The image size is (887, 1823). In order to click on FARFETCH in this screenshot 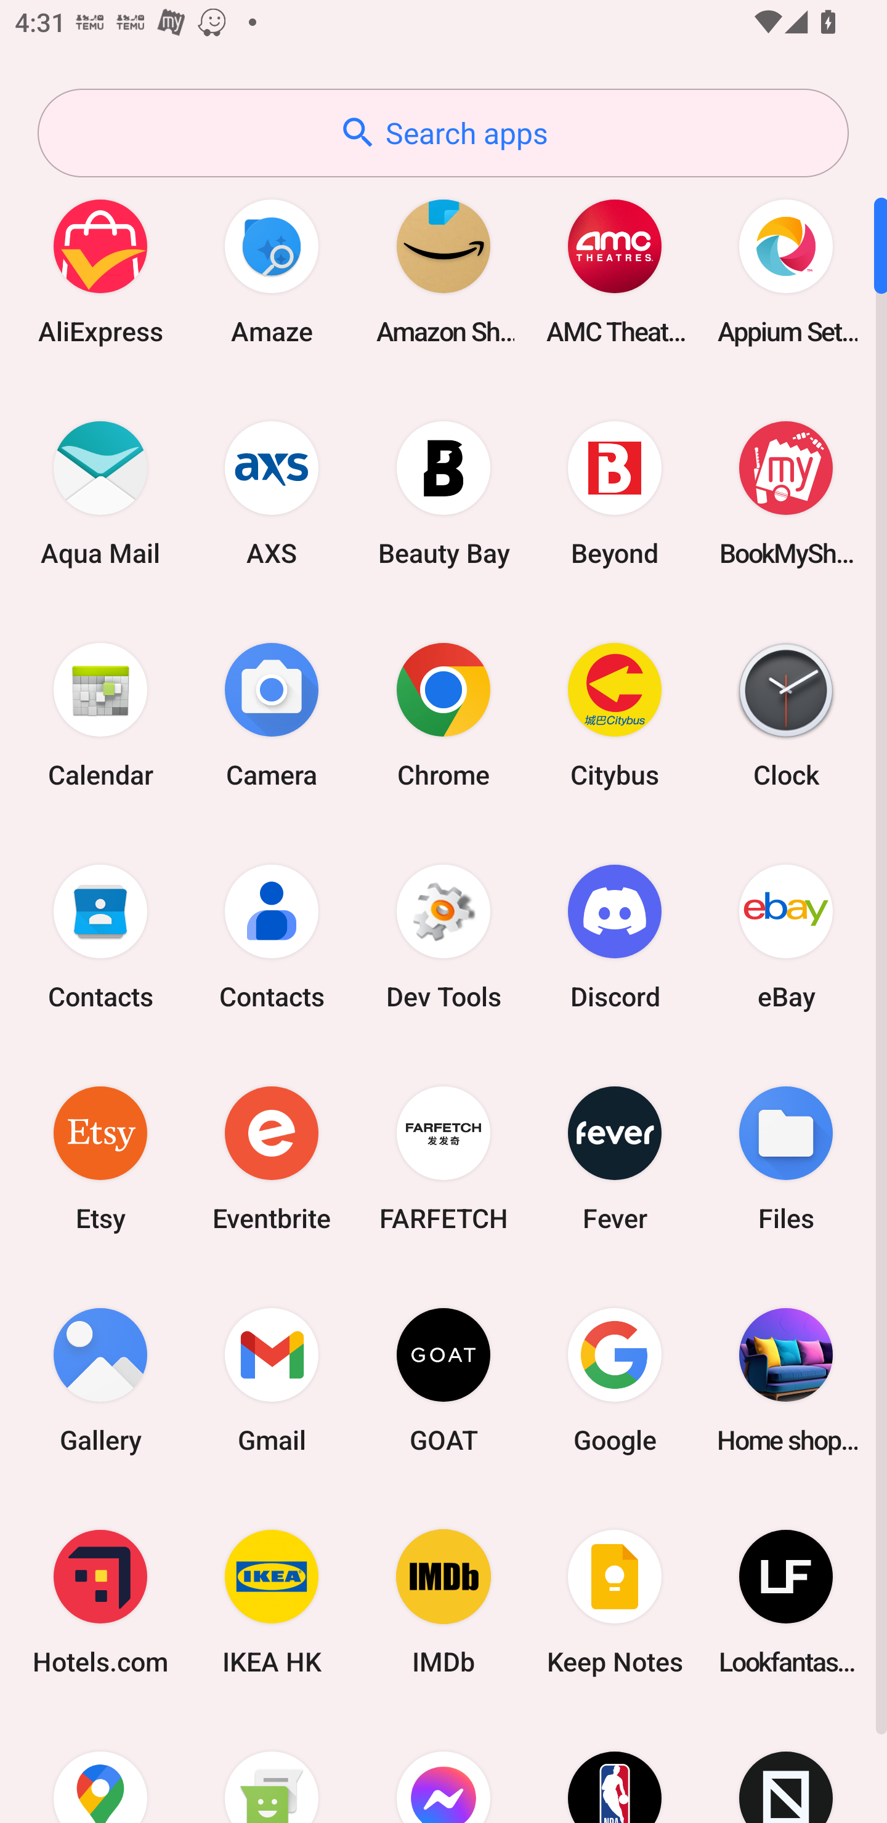, I will do `click(443, 1158)`.